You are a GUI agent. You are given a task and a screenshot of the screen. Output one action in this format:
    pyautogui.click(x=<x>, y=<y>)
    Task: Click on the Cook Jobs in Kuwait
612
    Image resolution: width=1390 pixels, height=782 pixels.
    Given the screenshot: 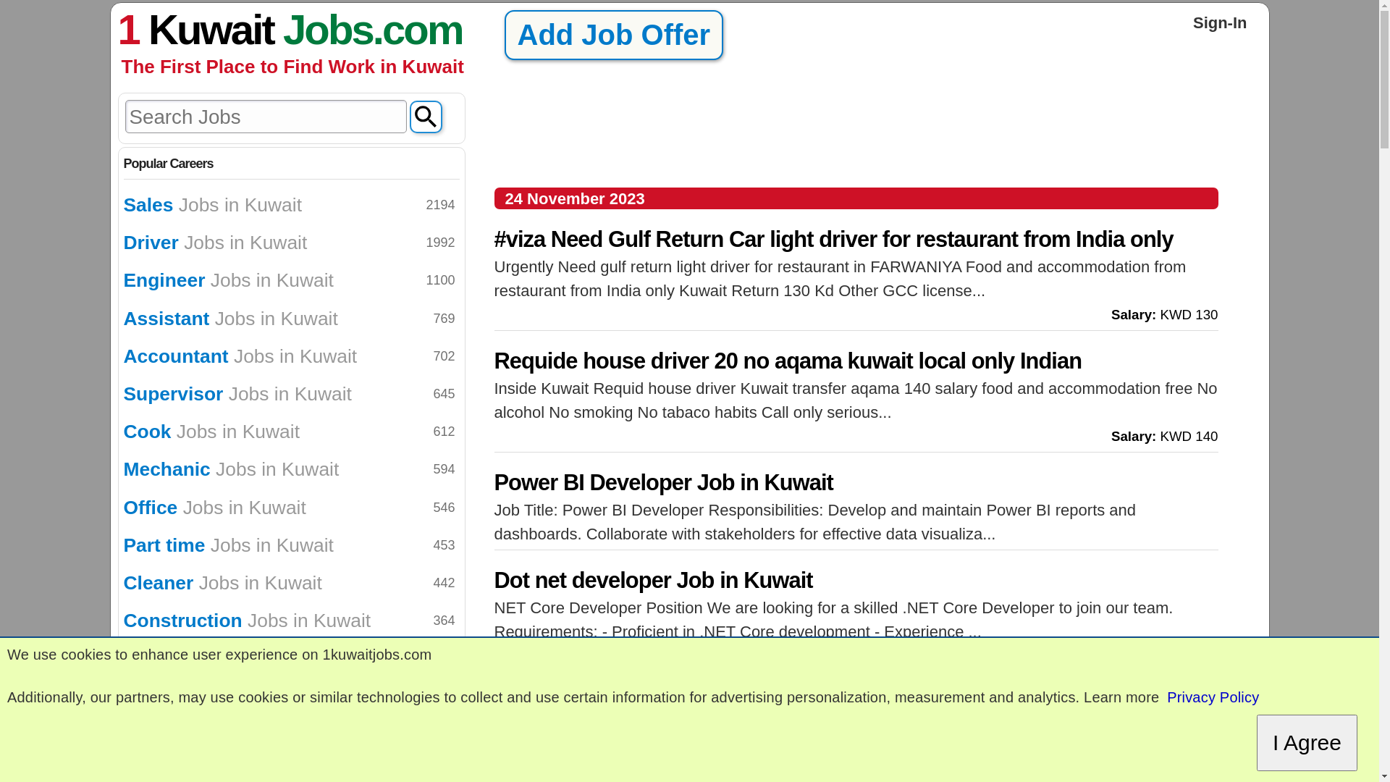 What is the action you would take?
    pyautogui.click(x=291, y=432)
    